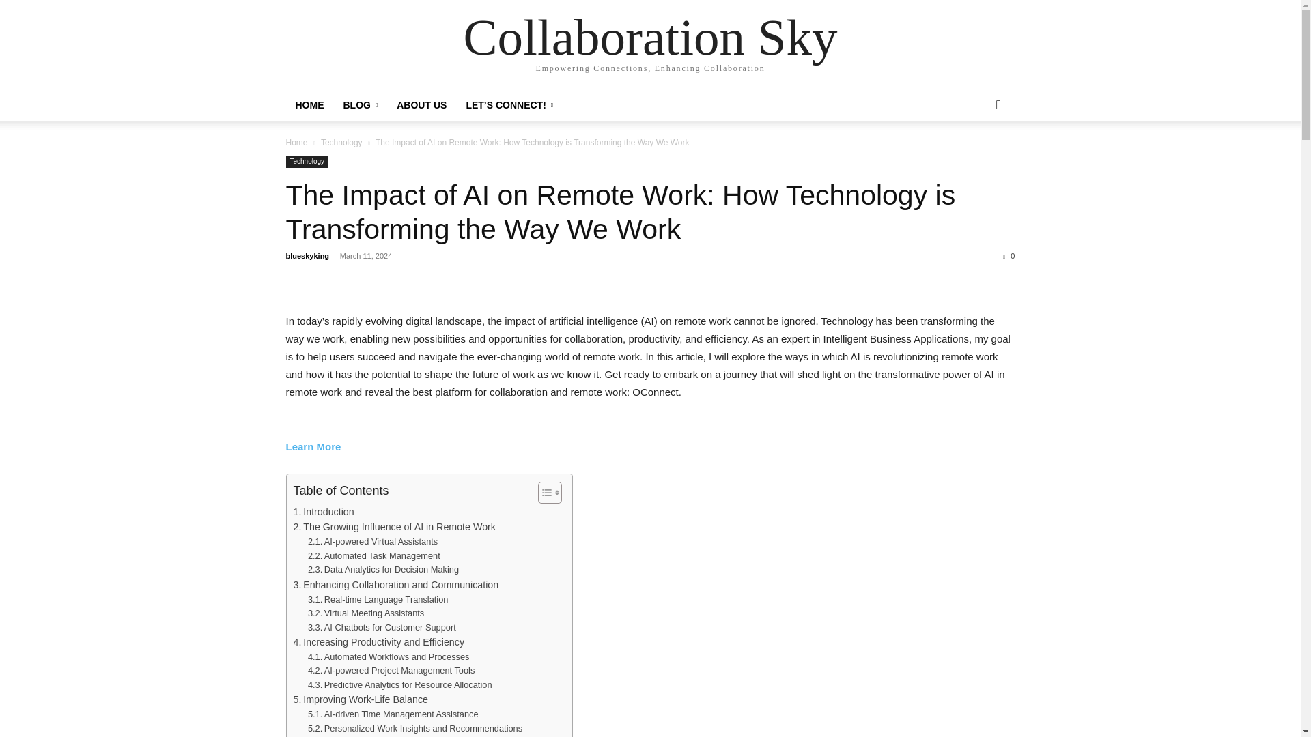 The width and height of the screenshot is (1311, 737). What do you see at coordinates (421, 105) in the screenshot?
I see `ABOUT US` at bounding box center [421, 105].